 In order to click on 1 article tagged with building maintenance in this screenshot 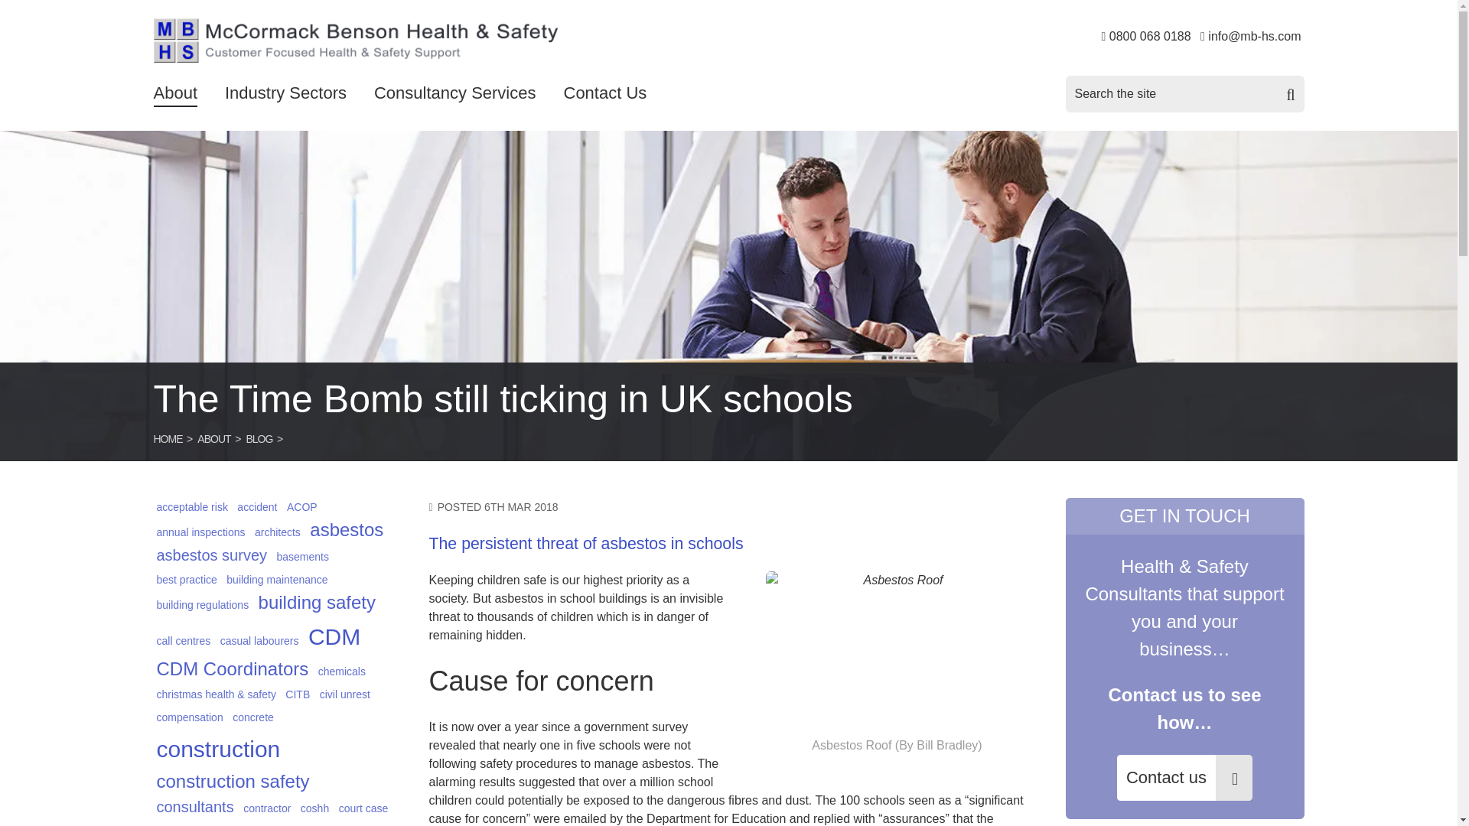, I will do `click(277, 580)`.